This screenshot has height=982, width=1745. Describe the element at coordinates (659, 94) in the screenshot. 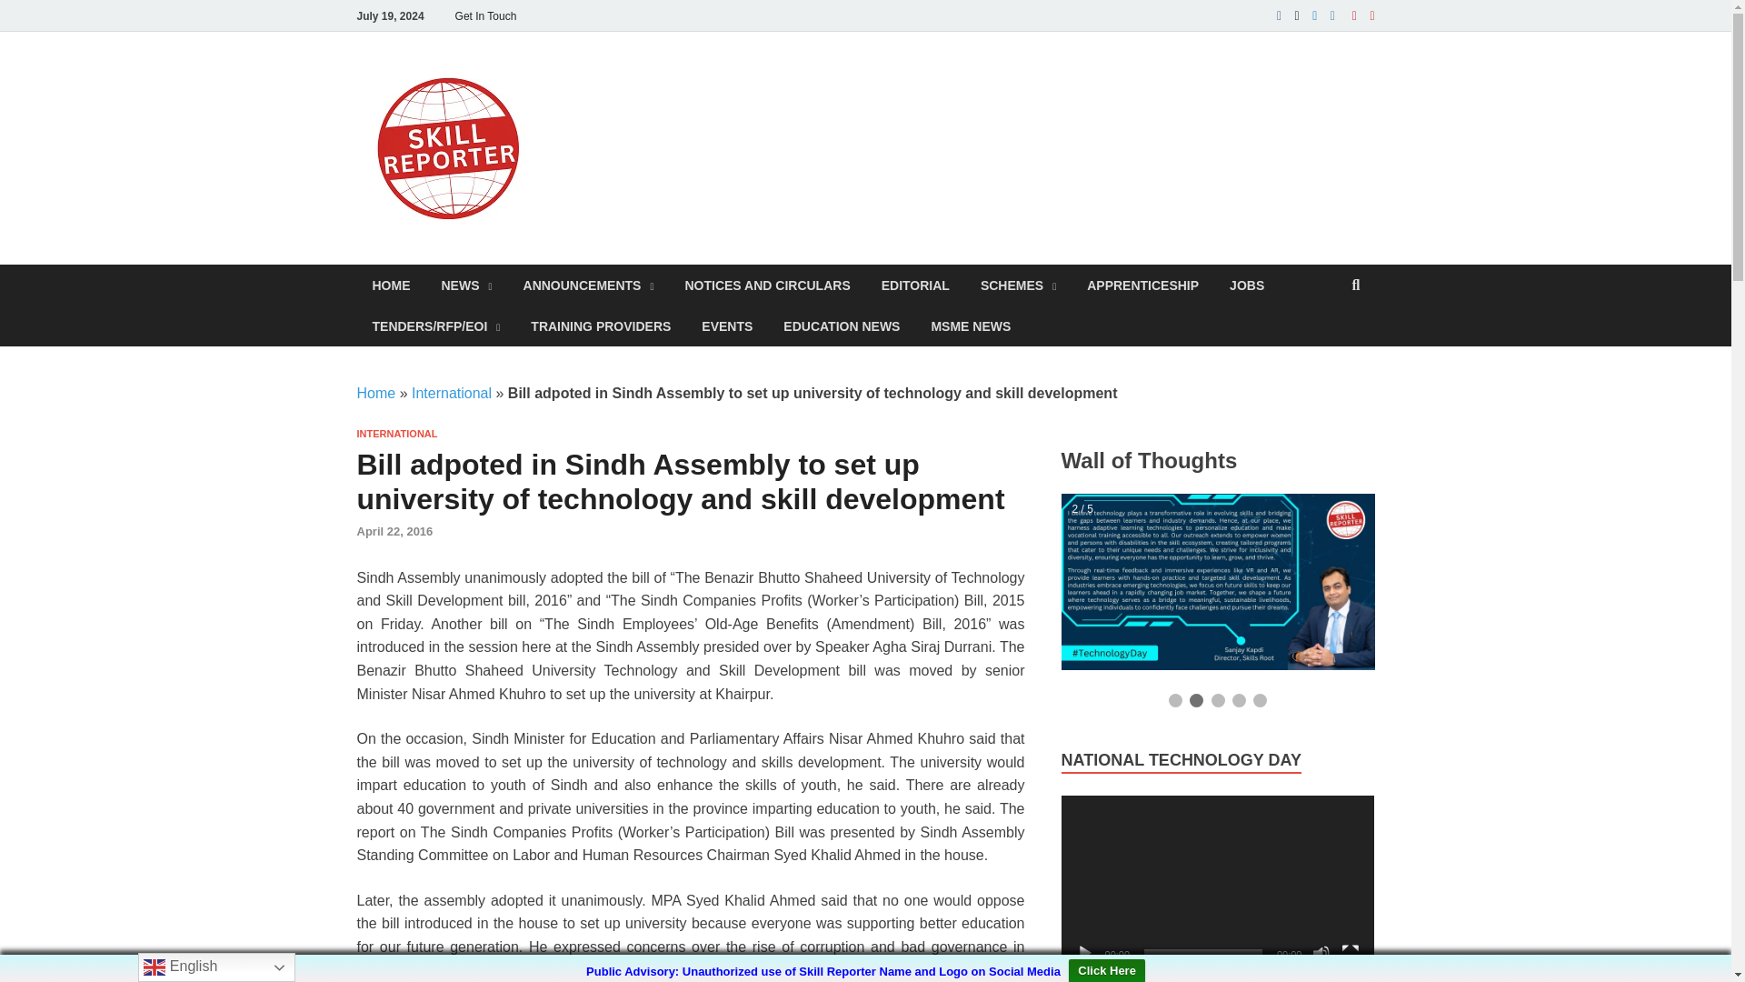

I see `Skill Reporter` at that location.